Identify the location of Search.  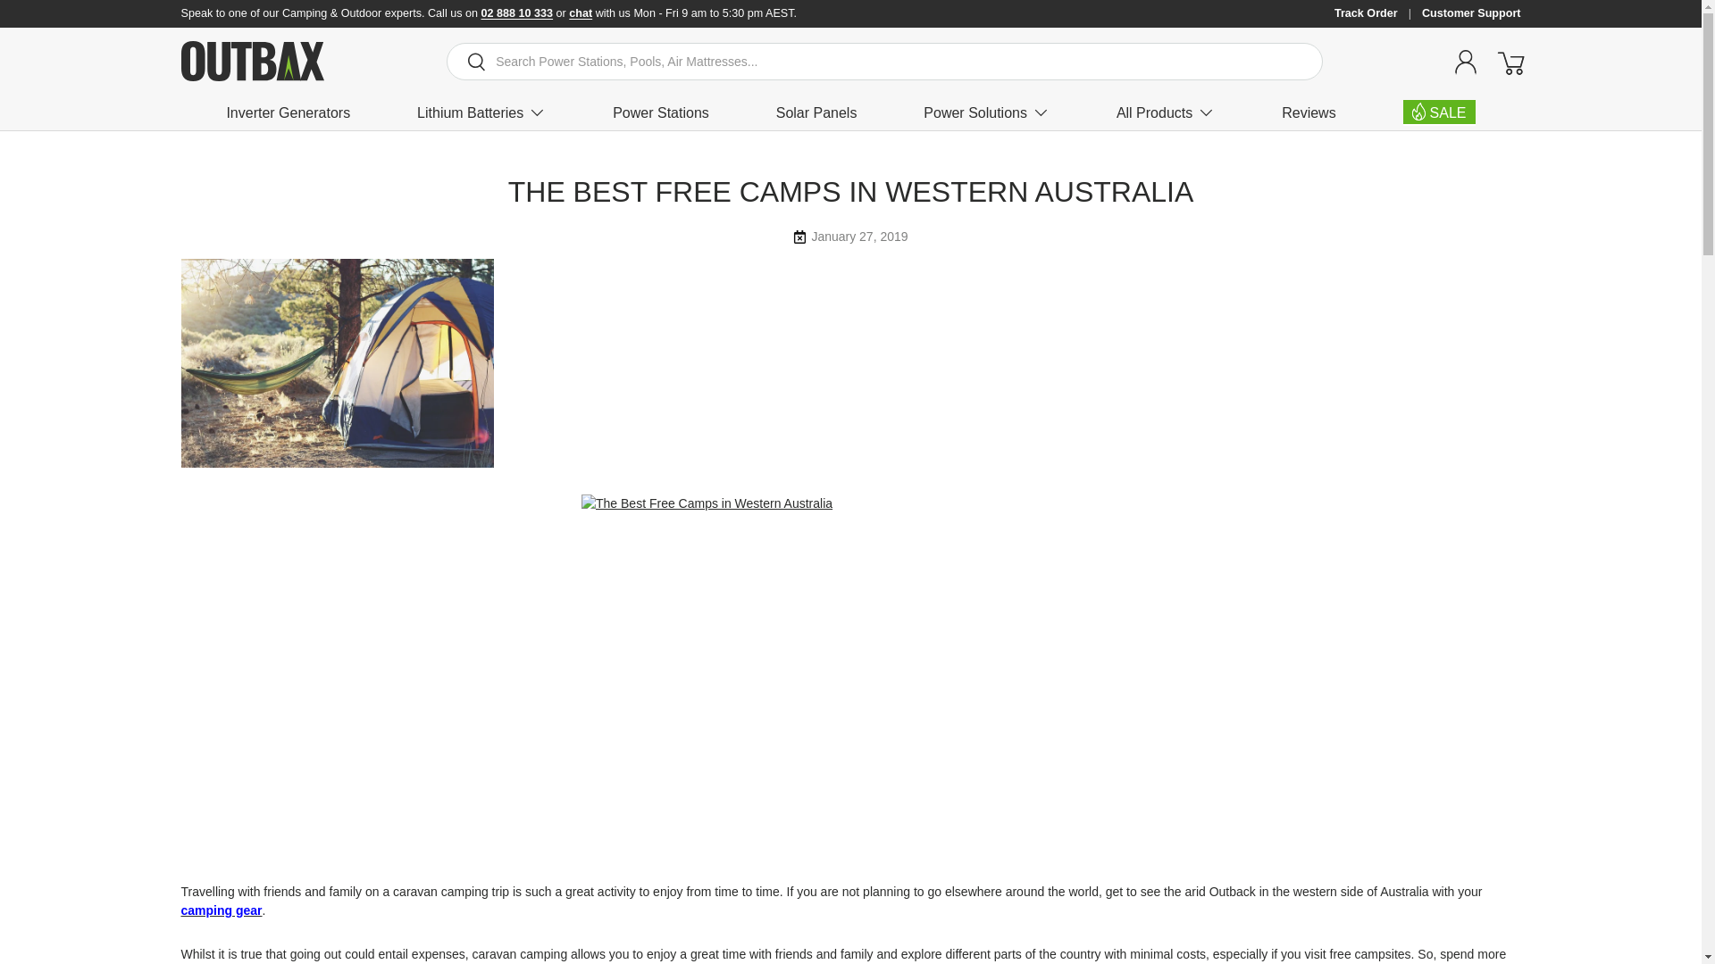
(466, 62).